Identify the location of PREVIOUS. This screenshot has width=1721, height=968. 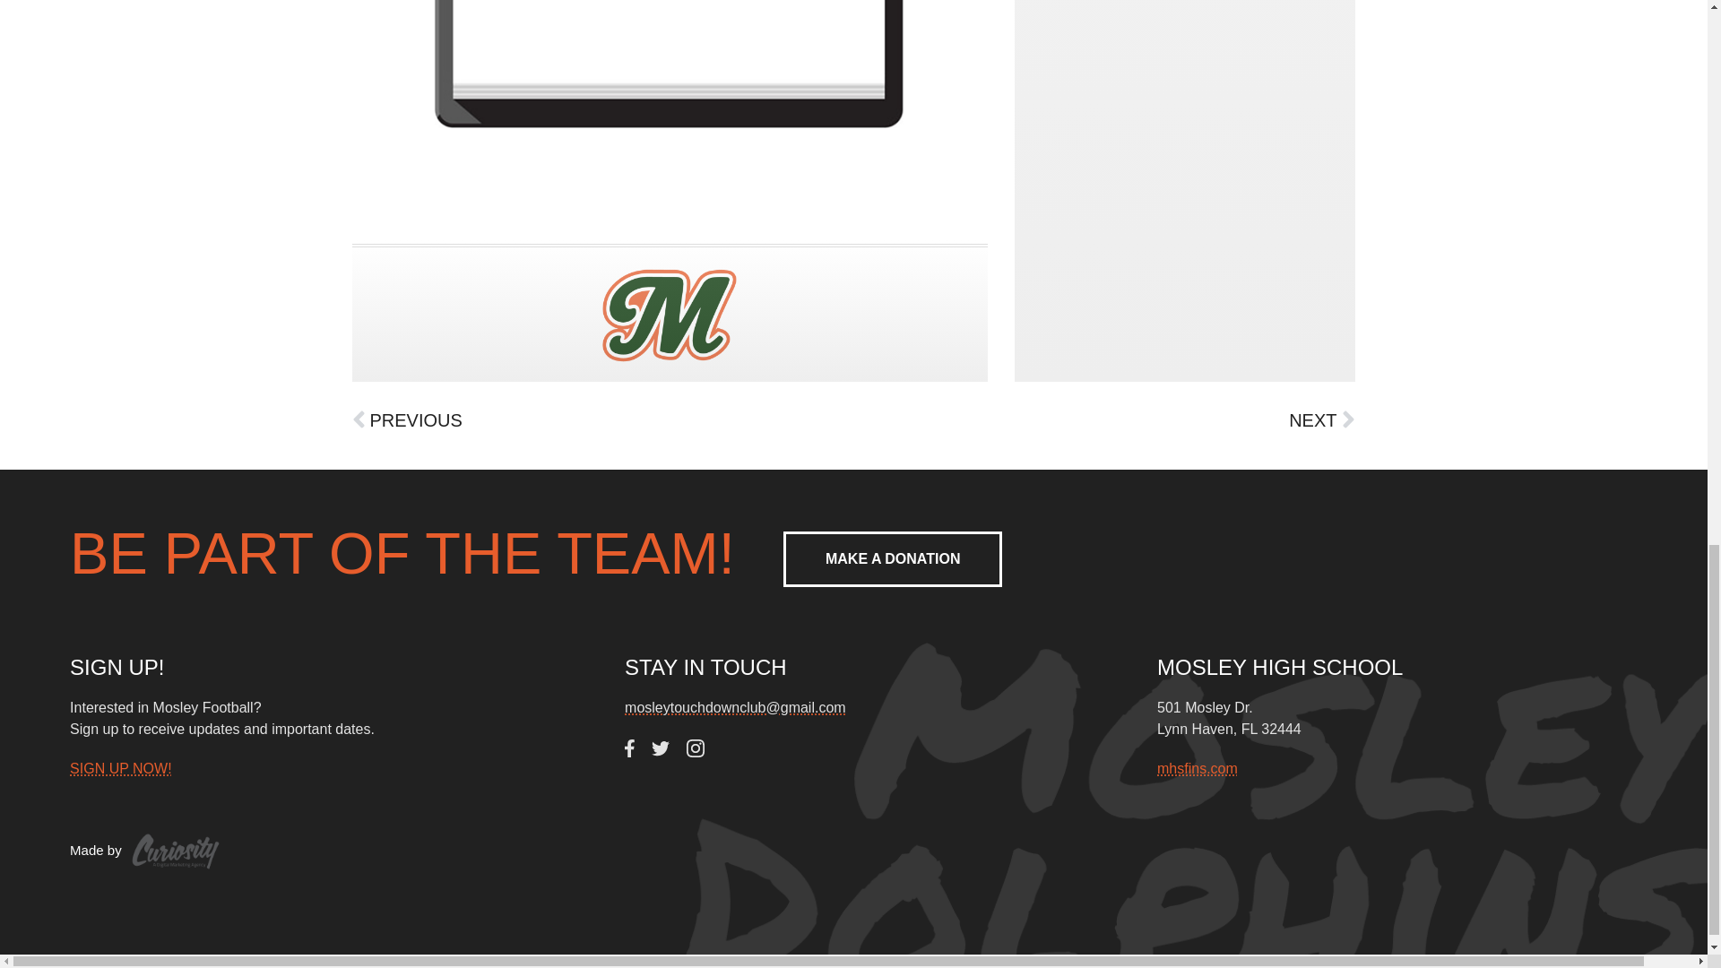
(602, 419).